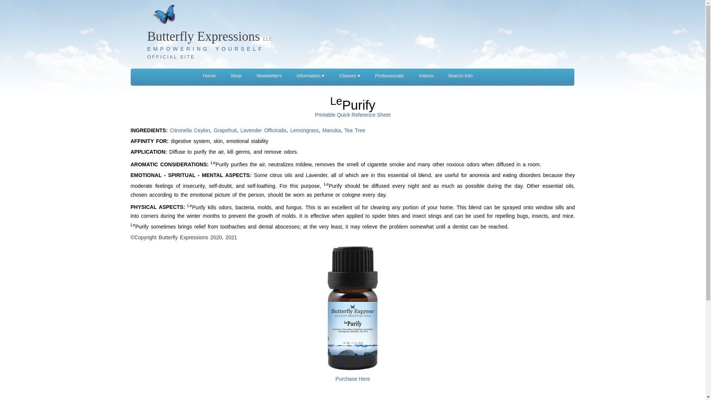  What do you see at coordinates (236, 76) in the screenshot?
I see `Shop` at bounding box center [236, 76].